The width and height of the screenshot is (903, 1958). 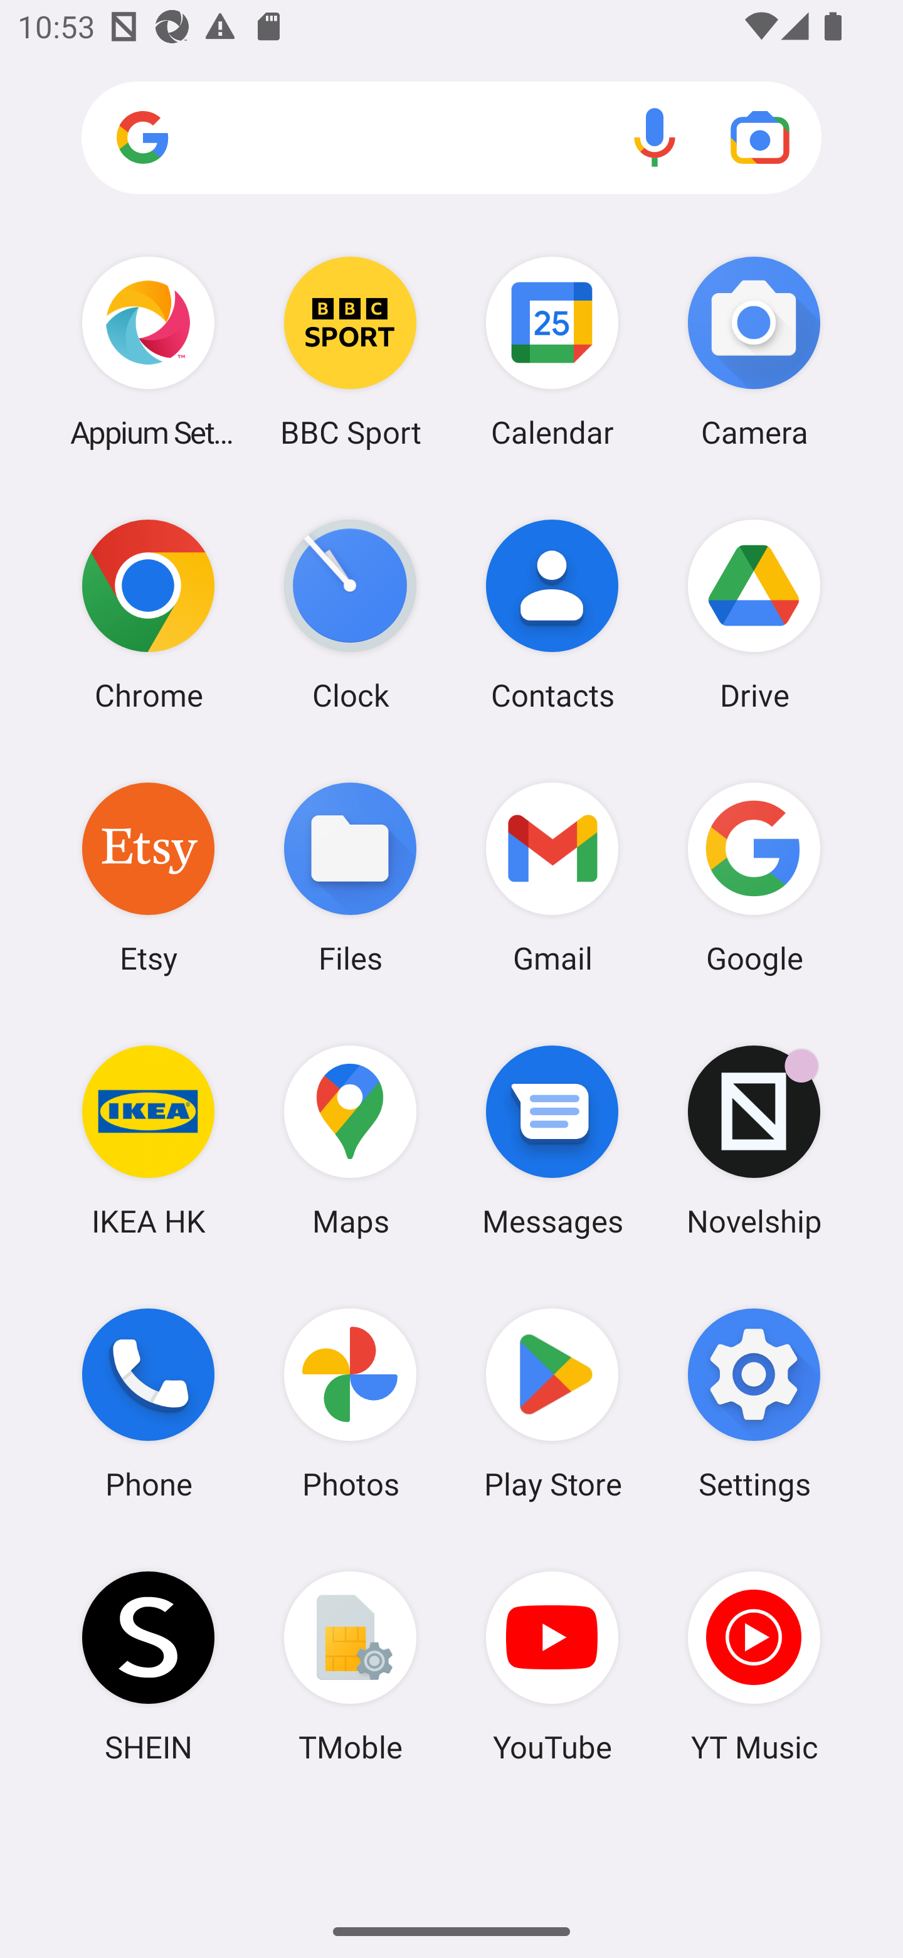 What do you see at coordinates (350, 1404) in the screenshot?
I see `Photos` at bounding box center [350, 1404].